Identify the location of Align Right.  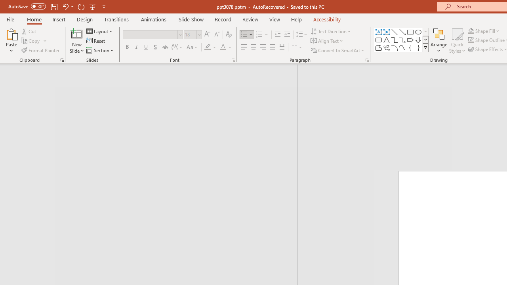
(263, 47).